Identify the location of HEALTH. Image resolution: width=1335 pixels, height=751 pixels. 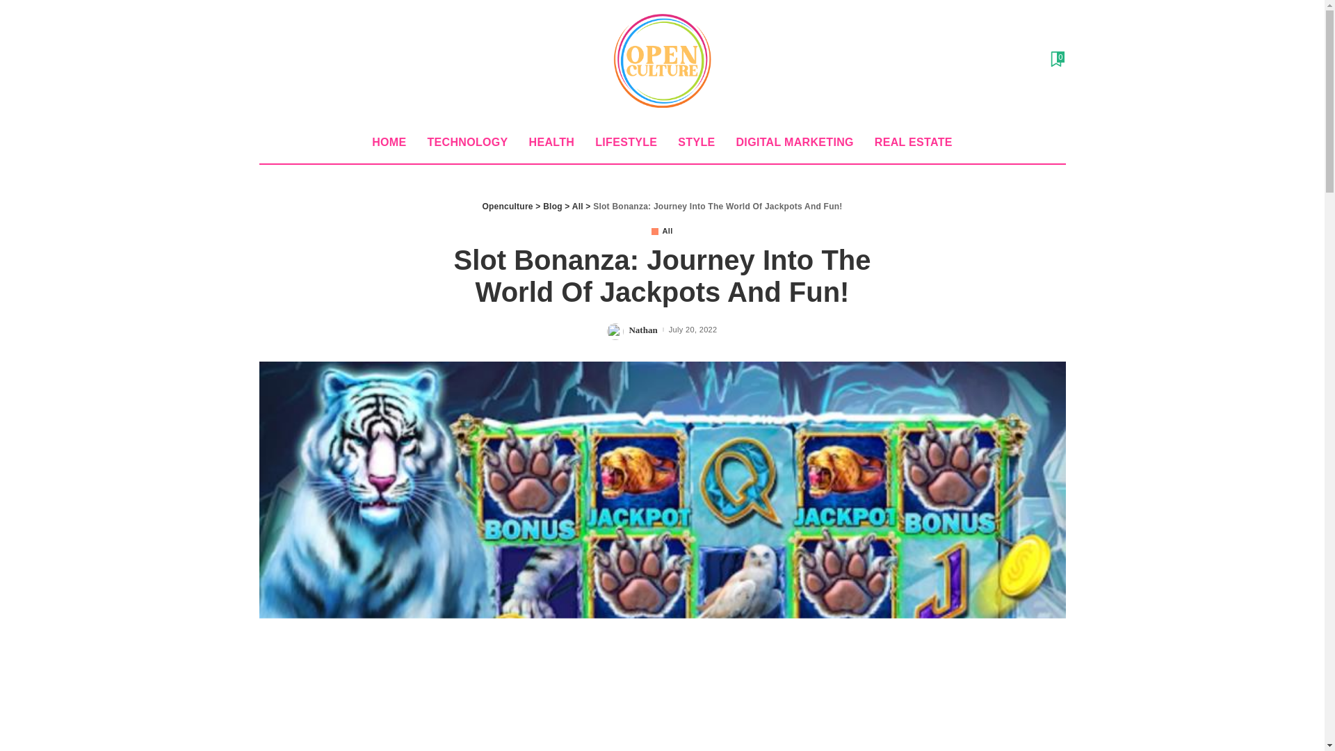
(552, 142).